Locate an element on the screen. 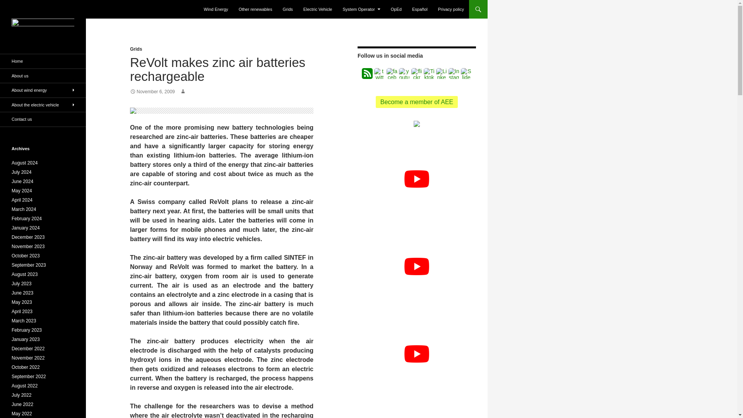  System Operator is located at coordinates (361, 9).